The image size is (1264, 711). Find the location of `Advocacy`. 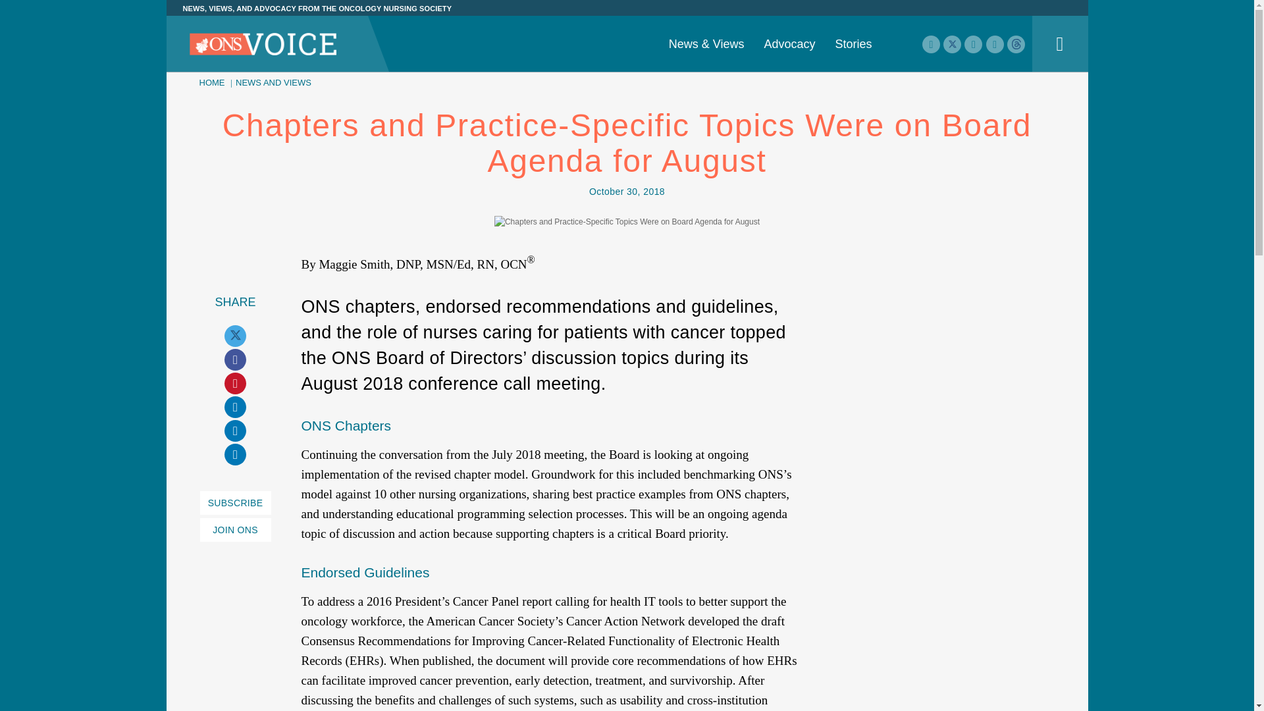

Advocacy is located at coordinates (789, 43).